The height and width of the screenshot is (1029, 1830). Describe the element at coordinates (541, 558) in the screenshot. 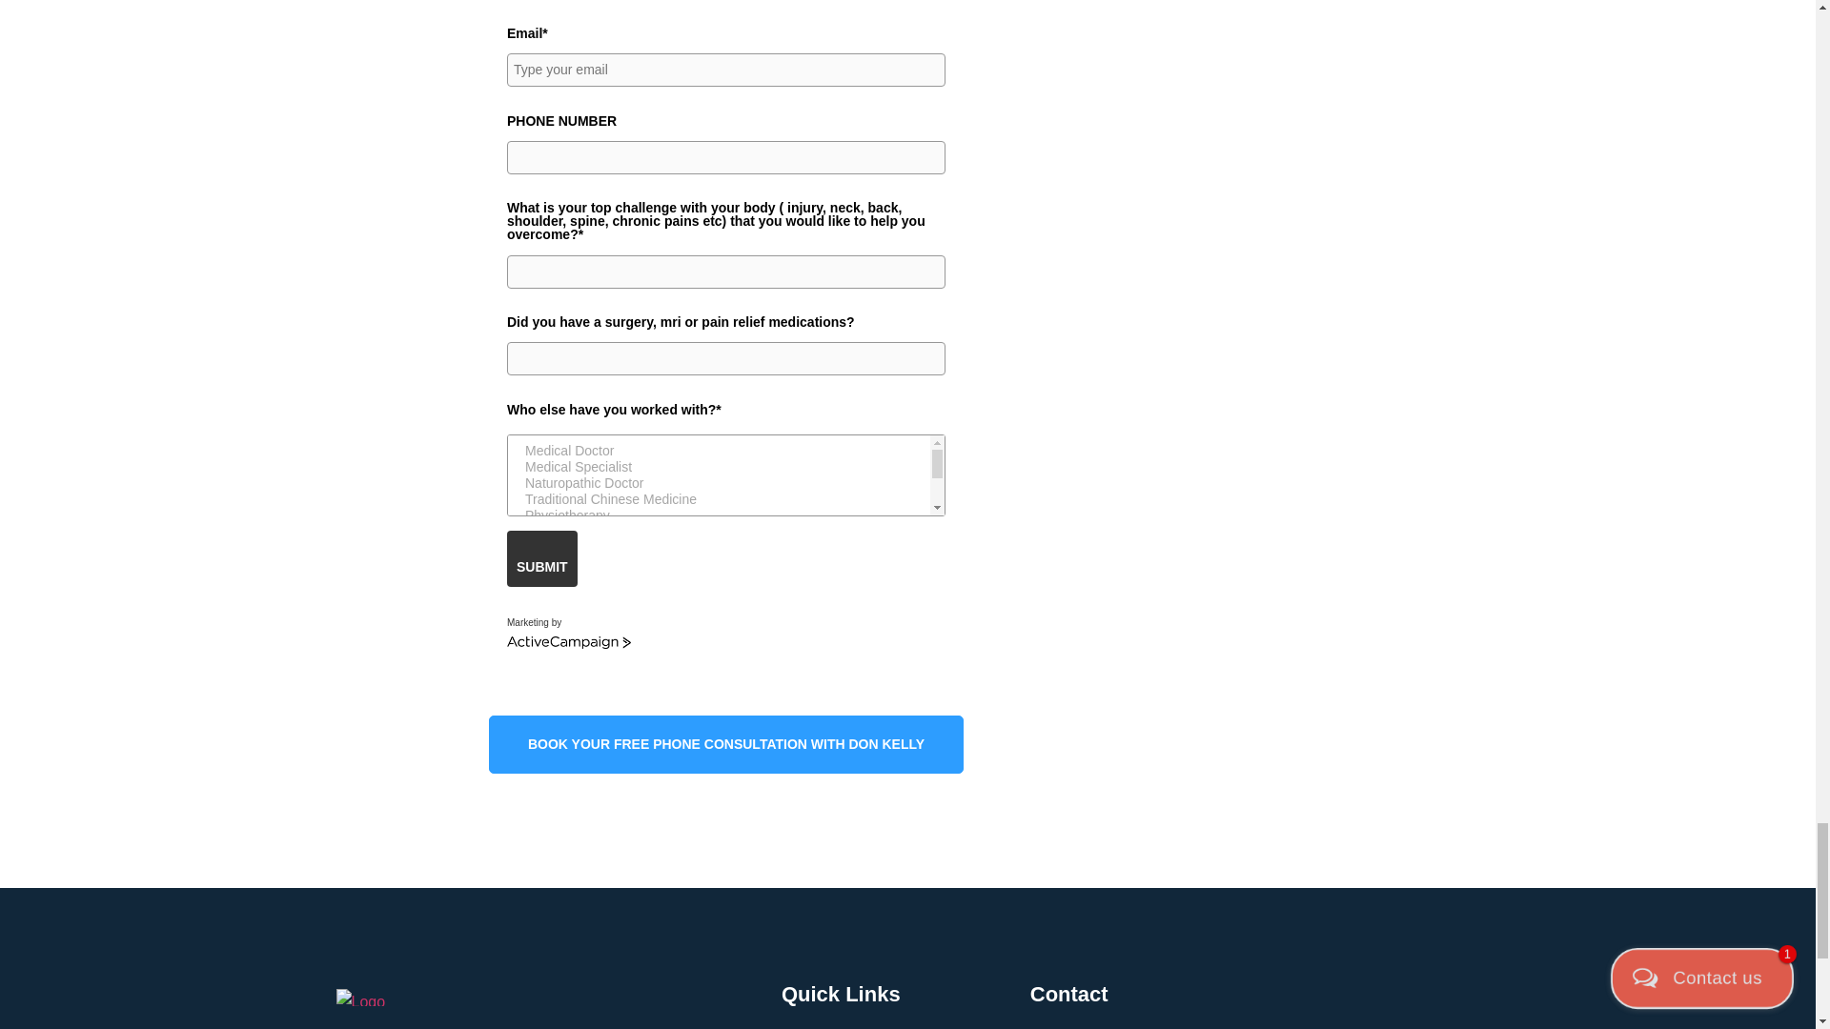

I see `SUBMIT` at that location.